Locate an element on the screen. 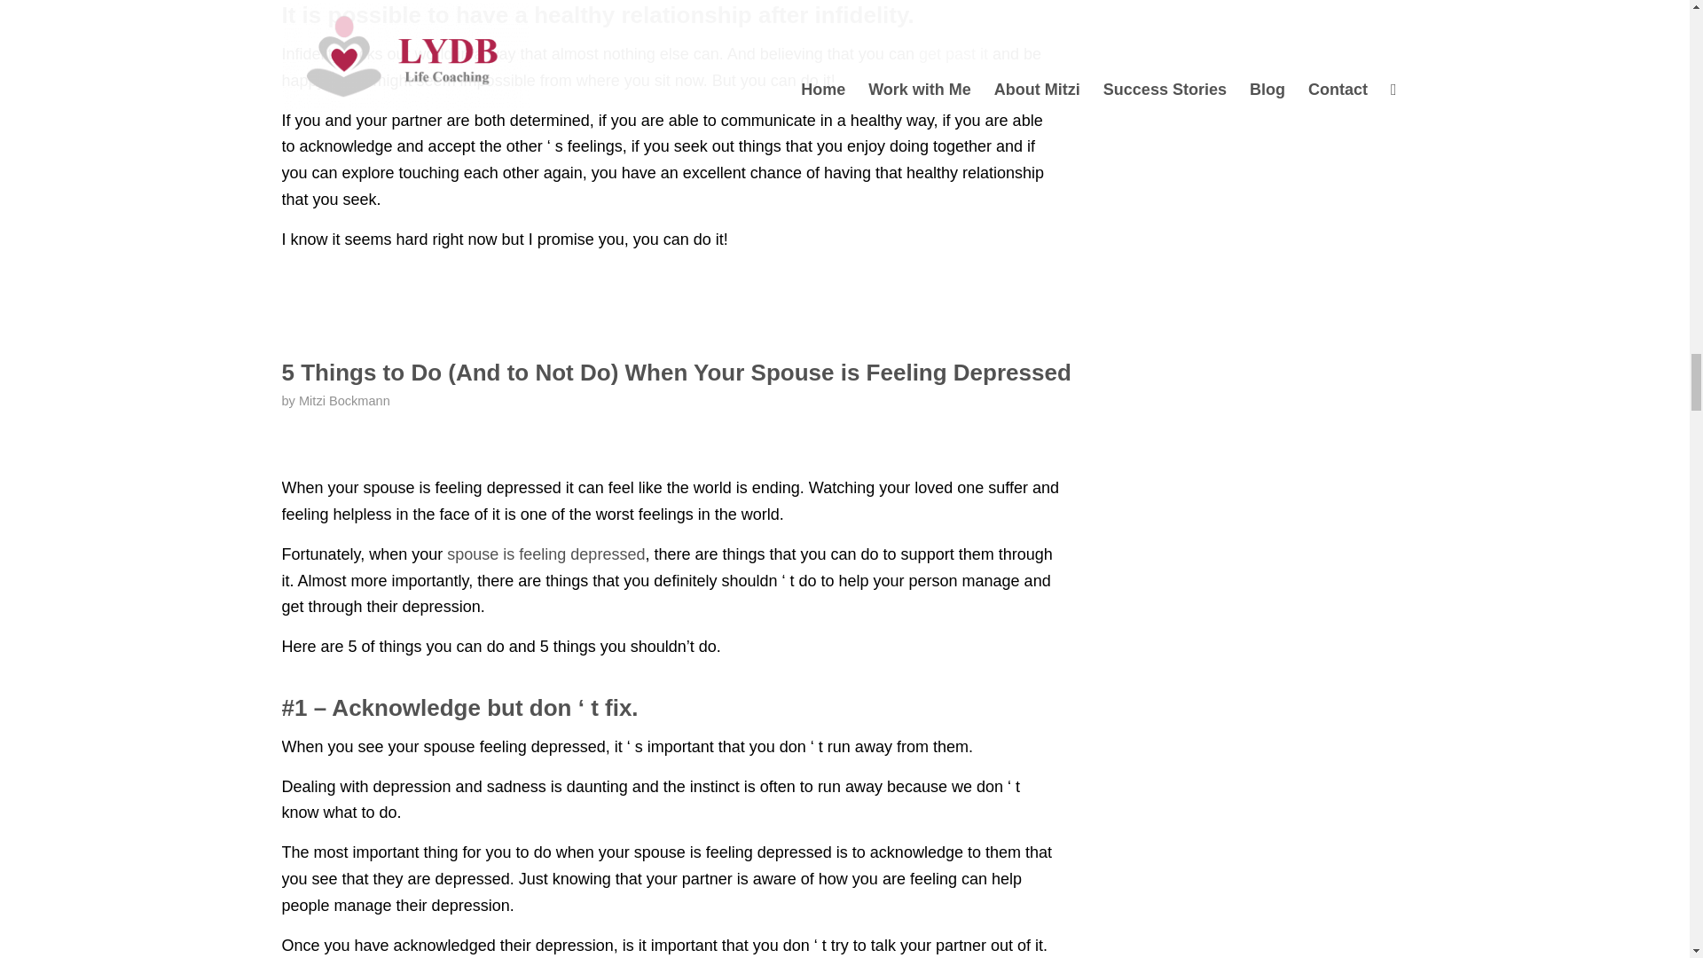  spouse is feeling depressed is located at coordinates (545, 554).